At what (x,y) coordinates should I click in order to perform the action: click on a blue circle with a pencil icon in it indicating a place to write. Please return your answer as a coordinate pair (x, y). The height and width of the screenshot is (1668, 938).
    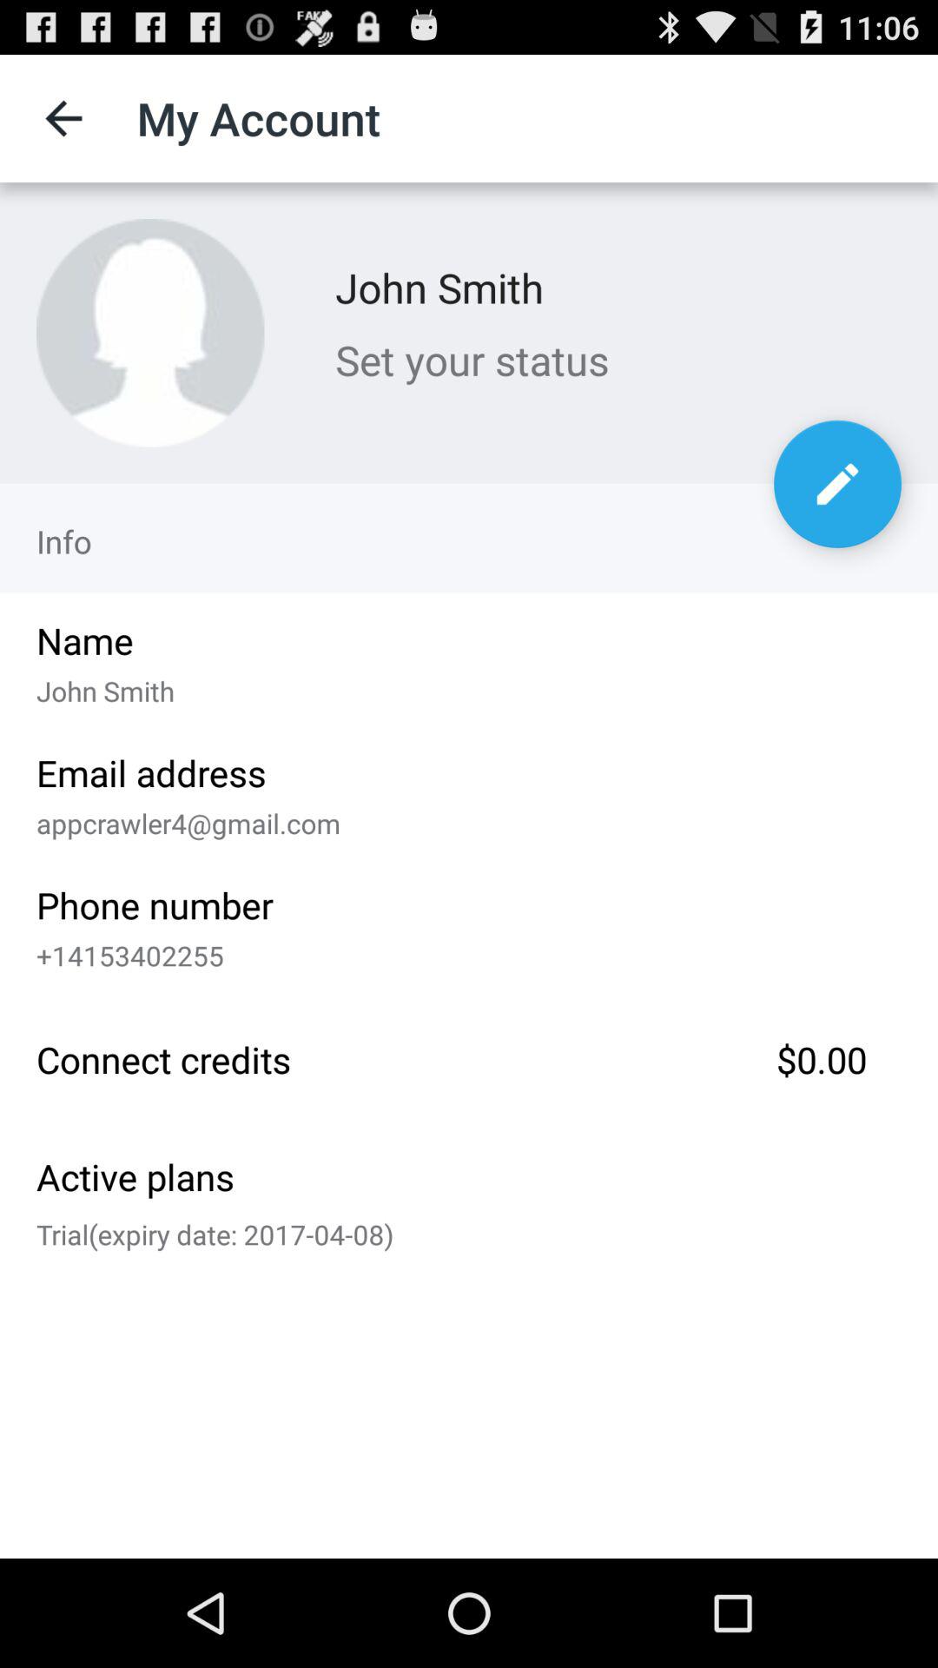
    Looking at the image, I should click on (837, 483).